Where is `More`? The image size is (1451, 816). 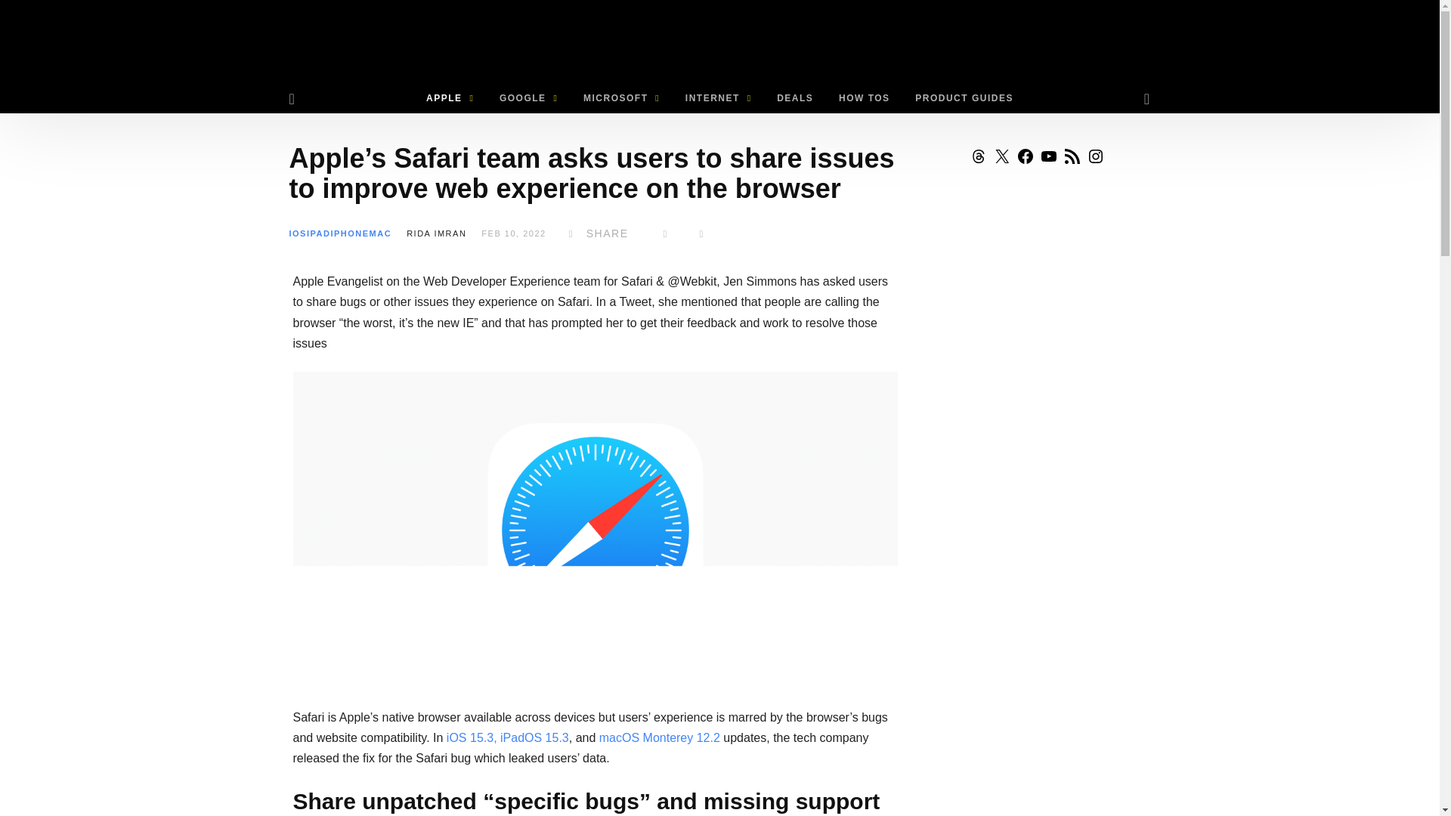 More is located at coordinates (701, 233).